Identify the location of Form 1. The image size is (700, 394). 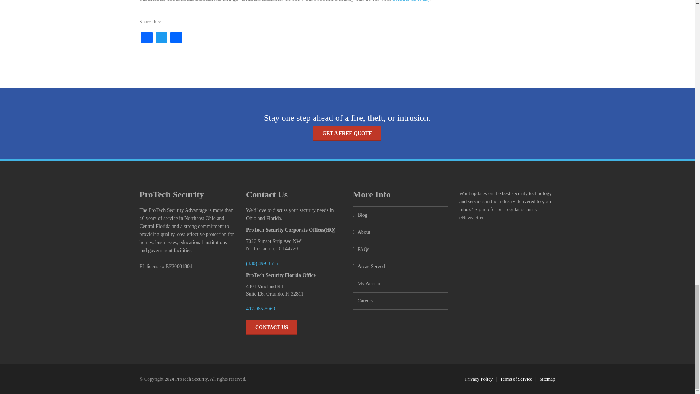
(507, 275).